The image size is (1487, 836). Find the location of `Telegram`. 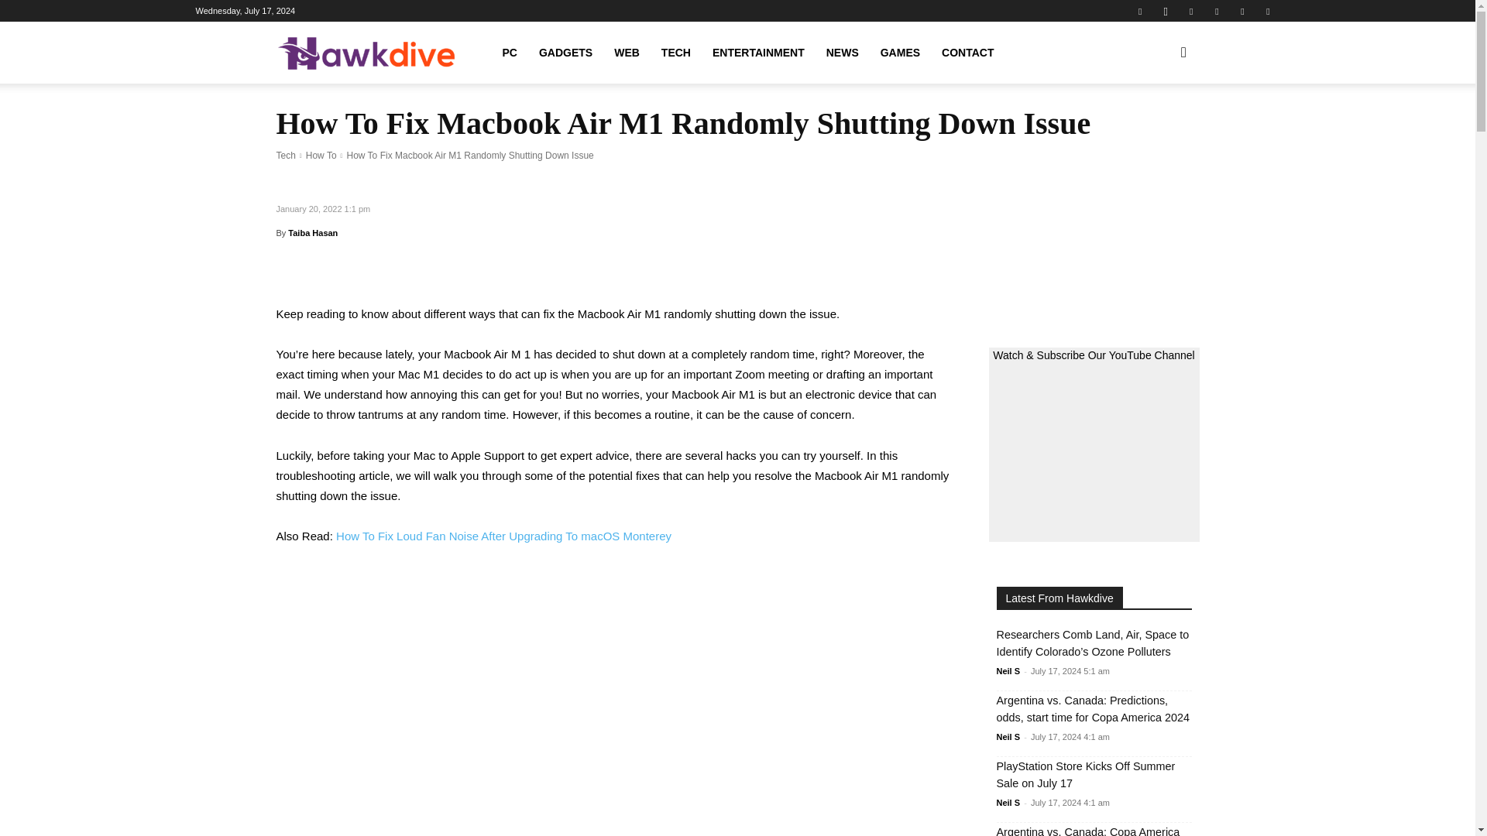

Telegram is located at coordinates (1216, 11).